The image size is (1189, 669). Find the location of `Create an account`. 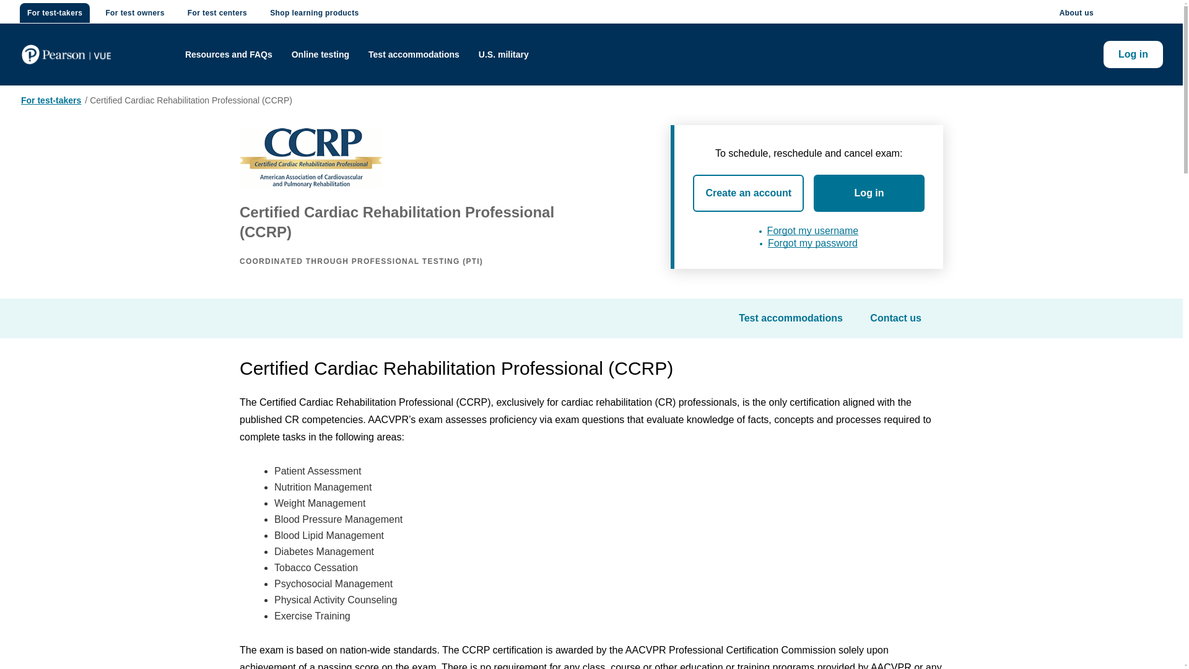

Create an account is located at coordinates (748, 193).